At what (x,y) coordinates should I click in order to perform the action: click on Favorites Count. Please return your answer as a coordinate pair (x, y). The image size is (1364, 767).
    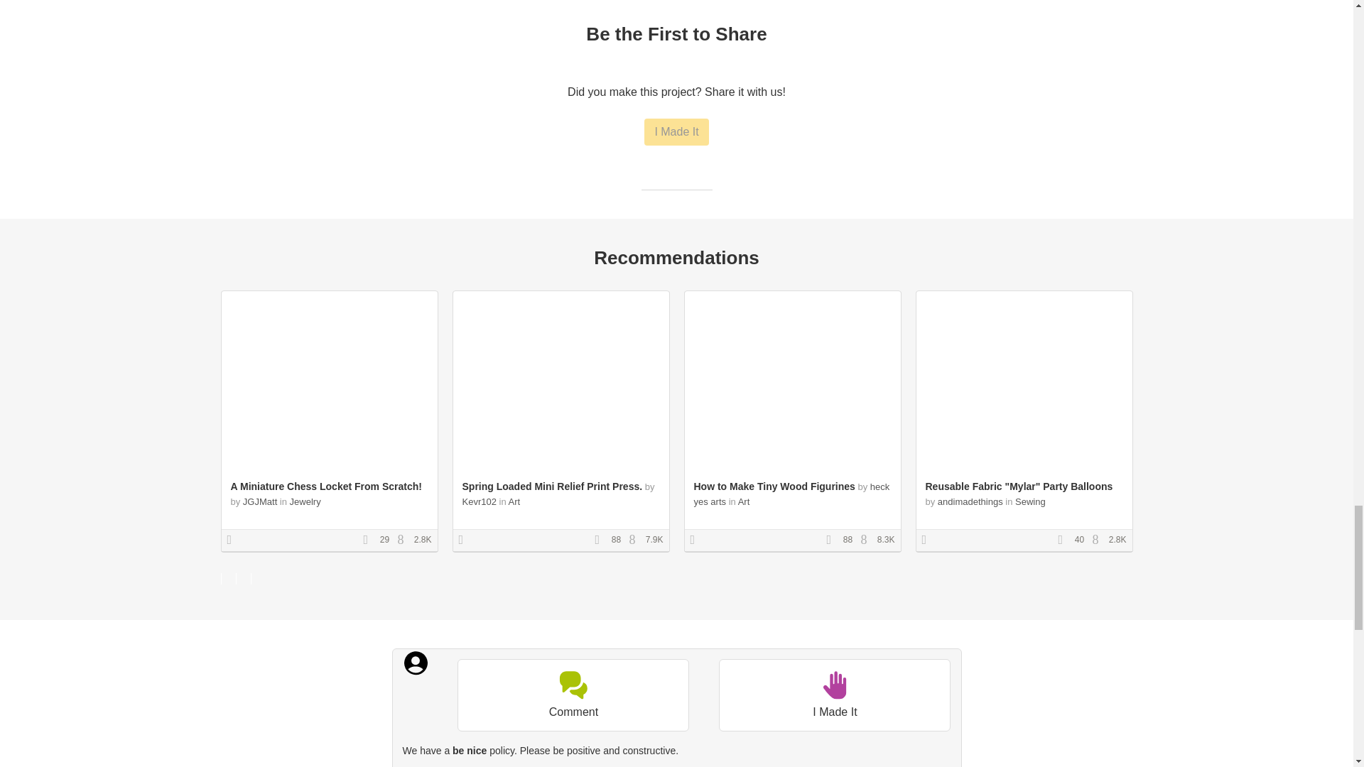
    Looking at the image, I should click on (833, 540).